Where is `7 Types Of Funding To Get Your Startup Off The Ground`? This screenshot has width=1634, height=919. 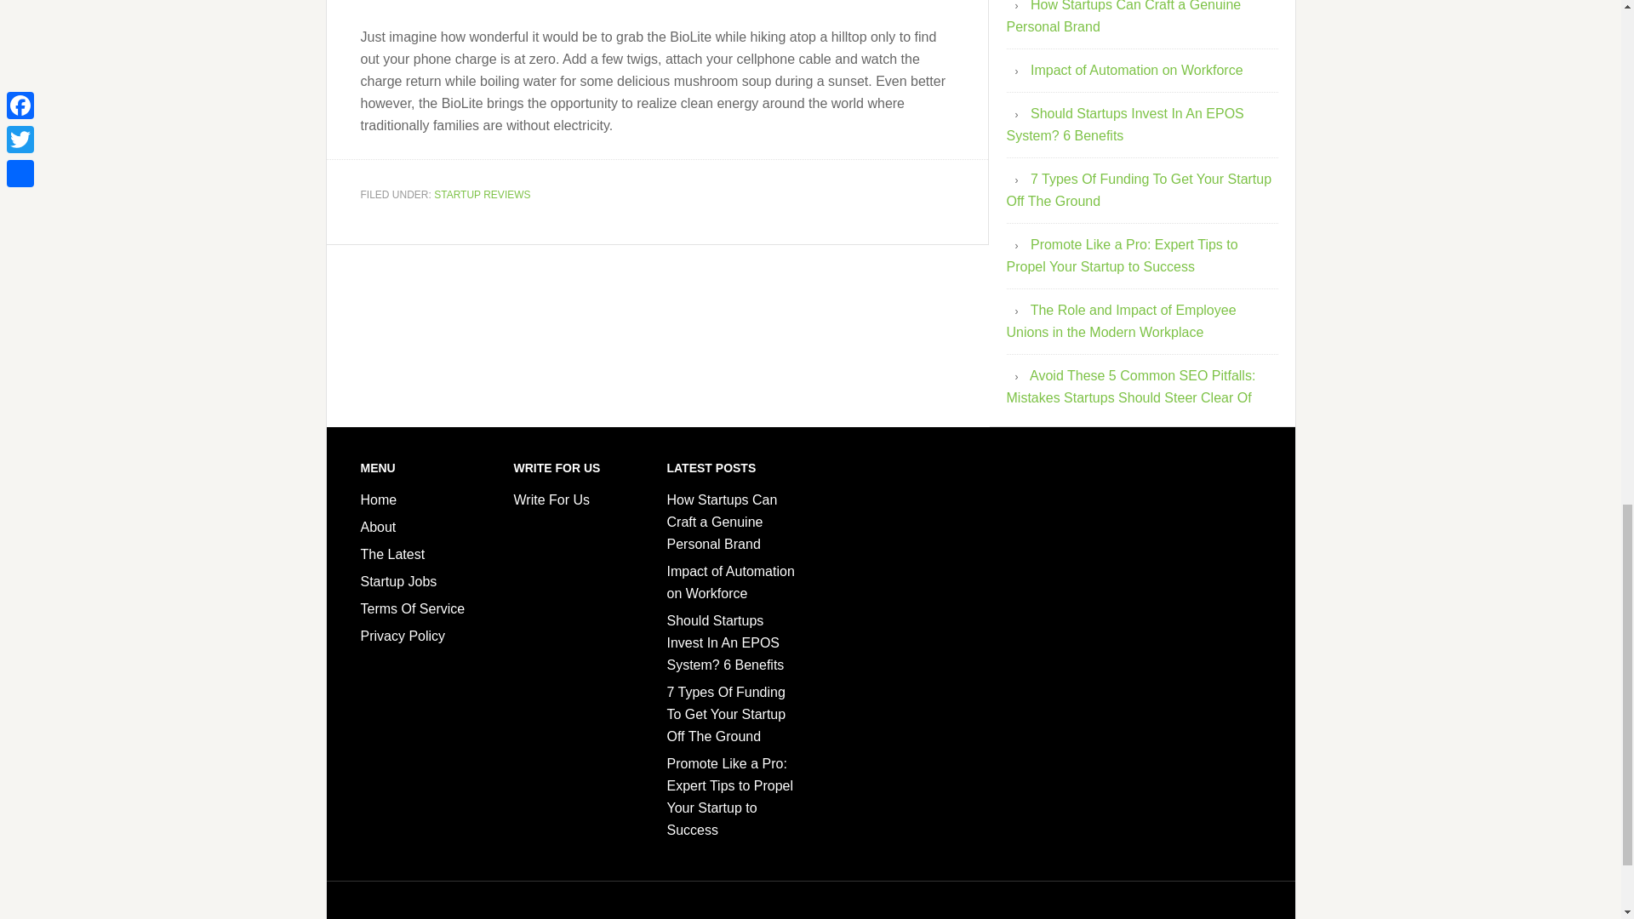
7 Types Of Funding To Get Your Startup Off The Ground is located at coordinates (1139, 190).